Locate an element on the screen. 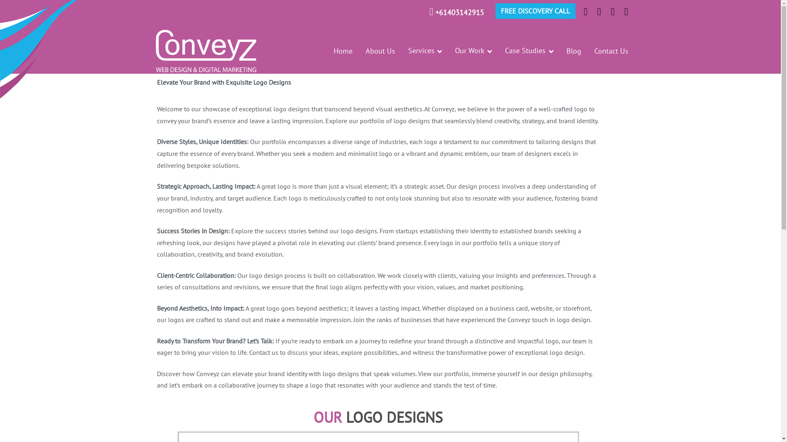  Blog is located at coordinates (574, 51).